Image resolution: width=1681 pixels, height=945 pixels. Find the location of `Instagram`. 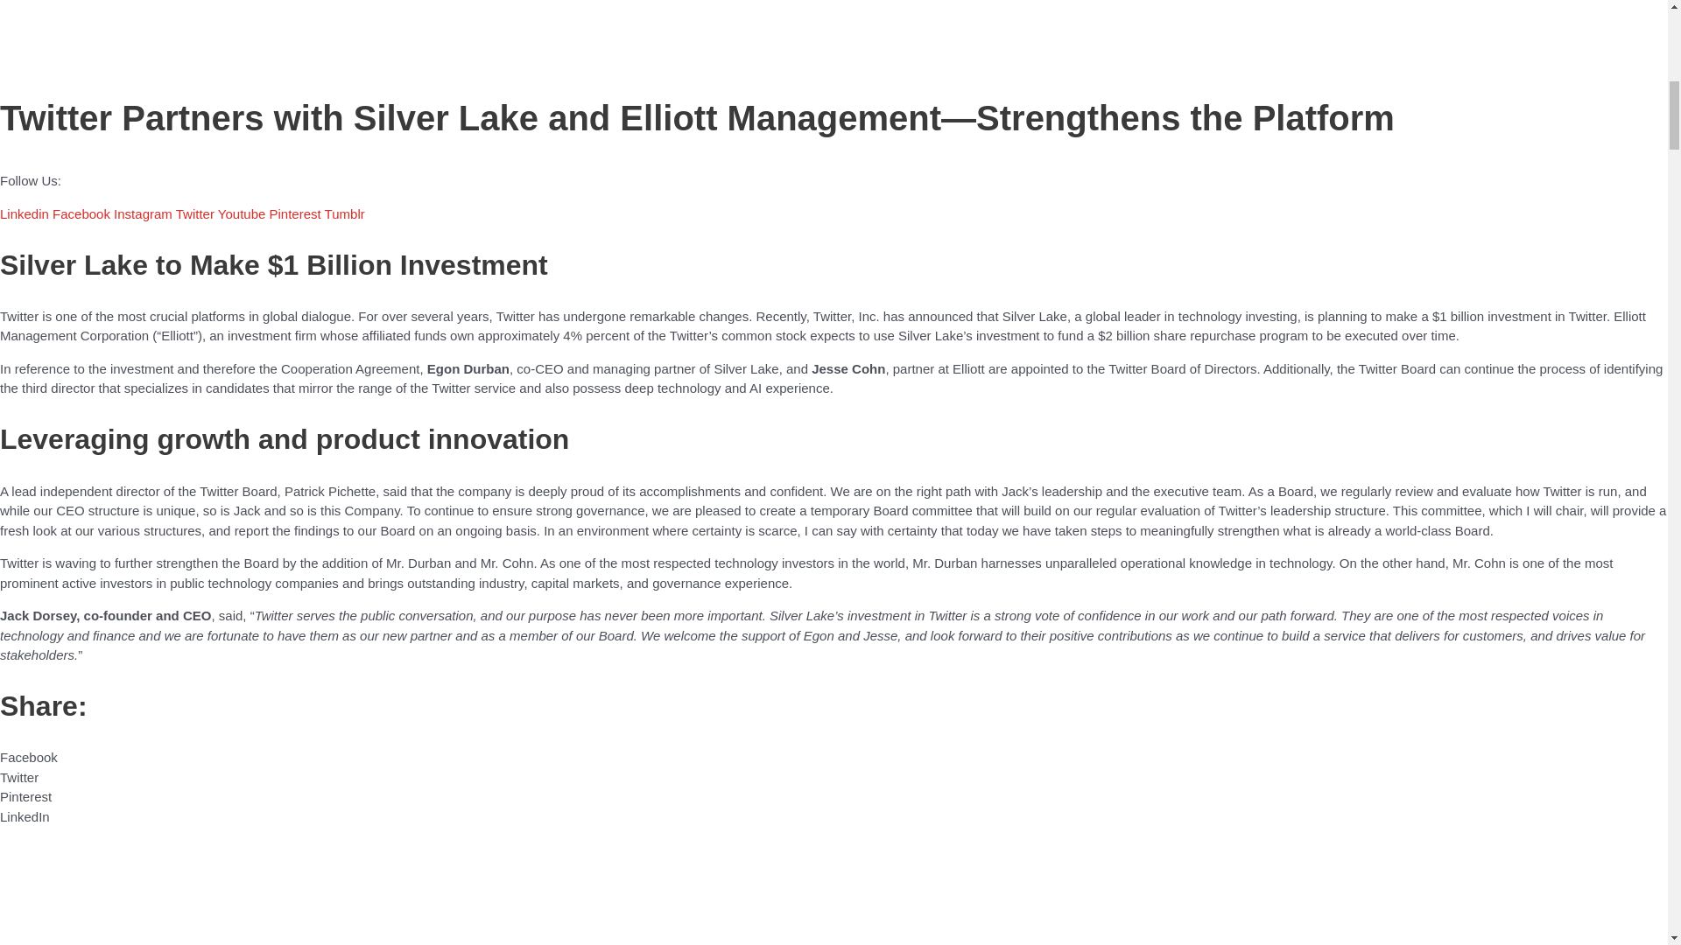

Instagram is located at coordinates (145, 213).